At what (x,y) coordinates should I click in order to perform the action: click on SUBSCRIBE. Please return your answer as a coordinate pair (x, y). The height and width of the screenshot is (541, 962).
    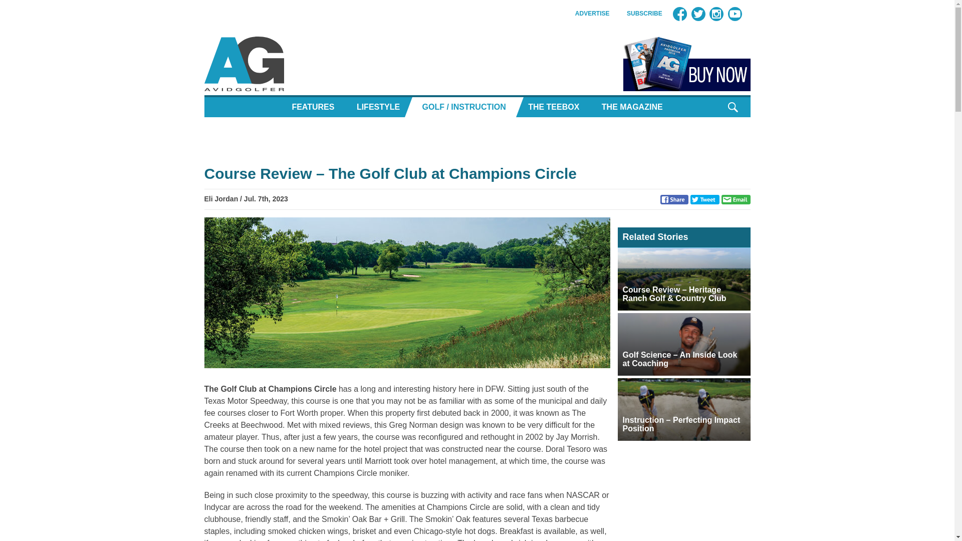
    Looking at the image, I should click on (644, 13).